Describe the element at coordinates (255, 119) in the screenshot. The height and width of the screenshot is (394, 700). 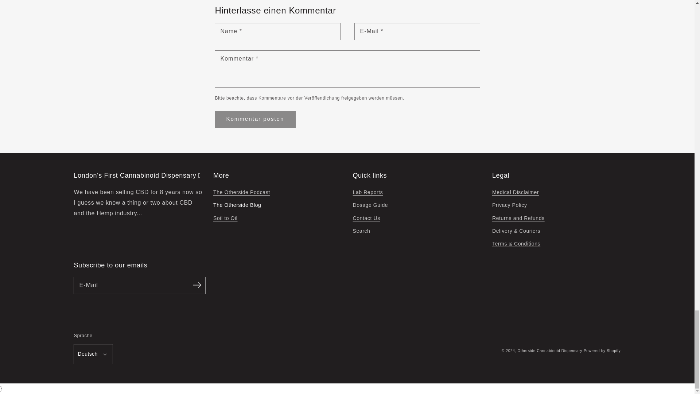
I see `Kommentar posten` at that location.